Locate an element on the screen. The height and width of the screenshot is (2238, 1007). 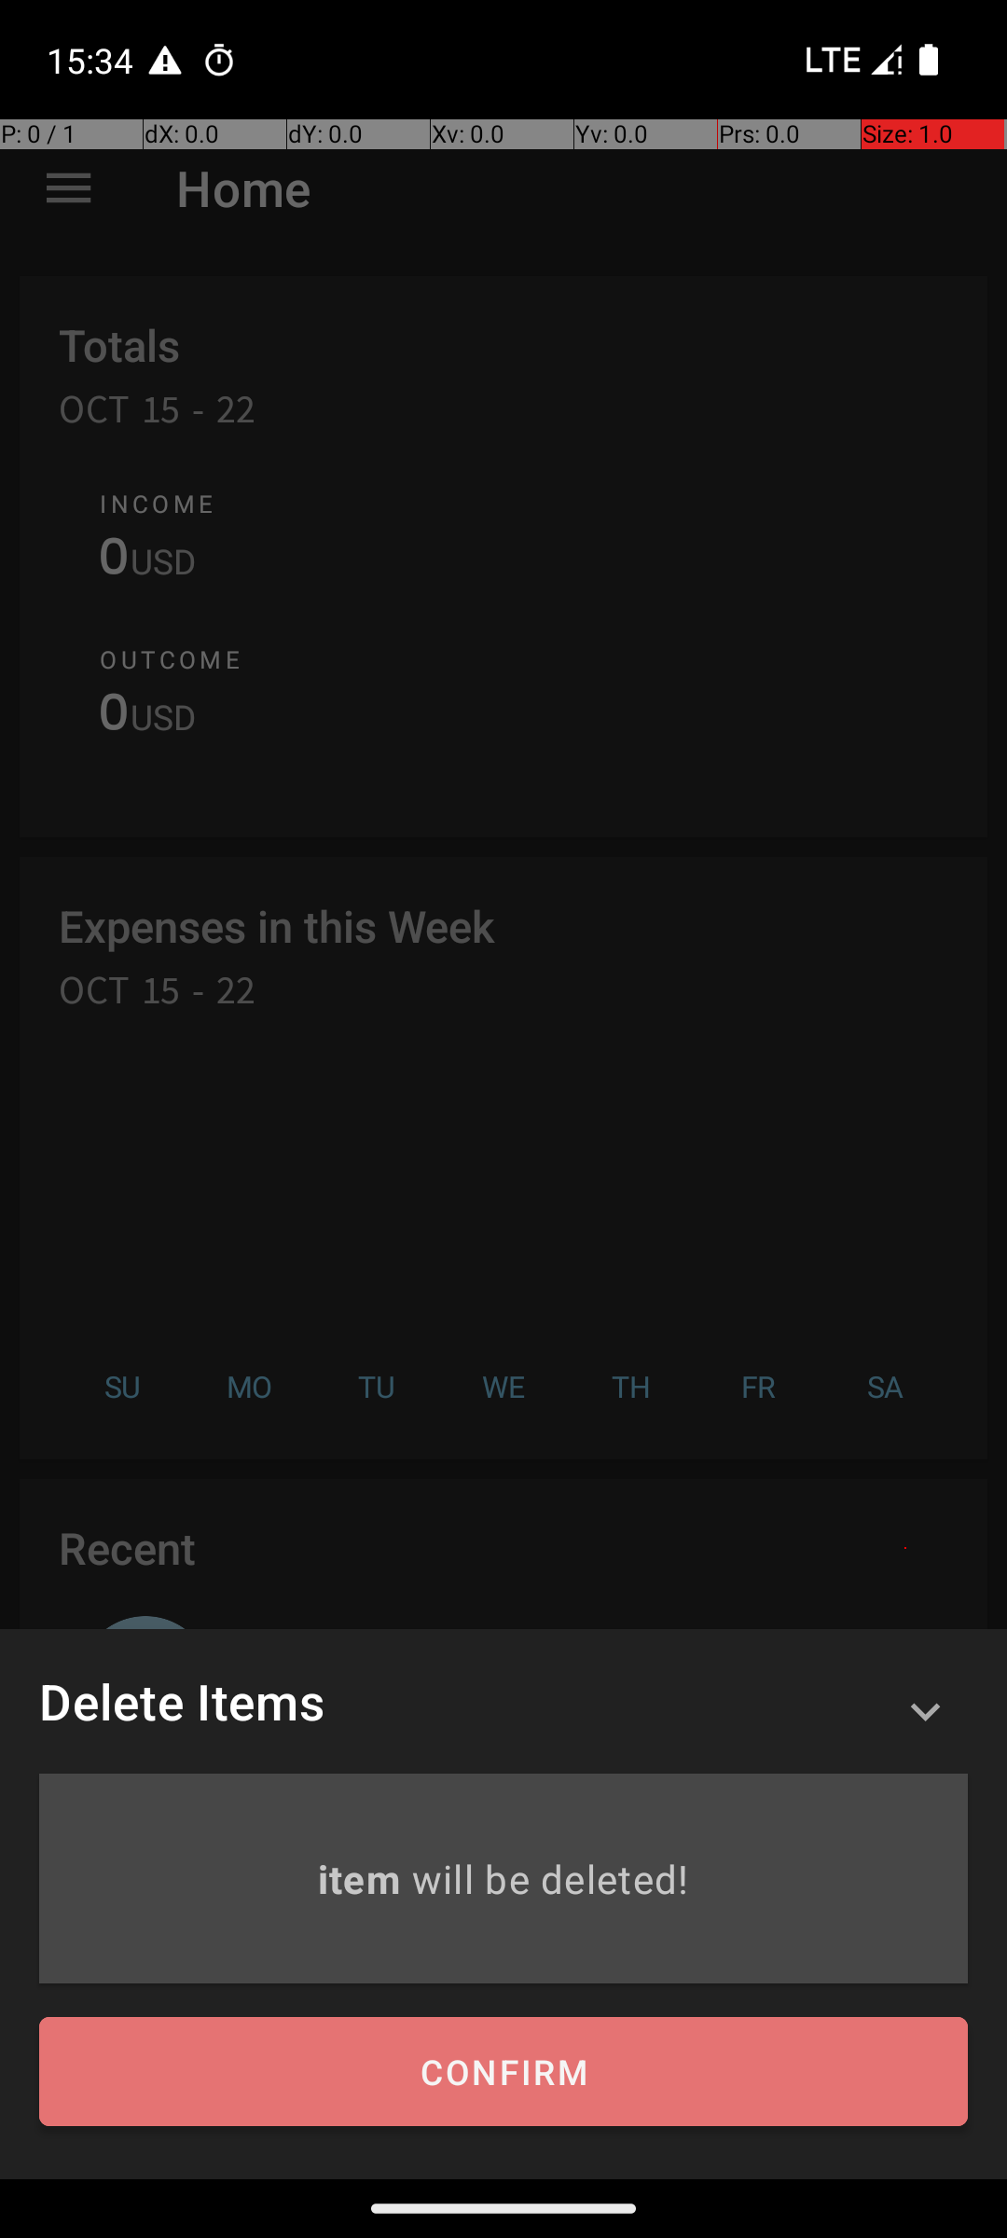
will be deleted! is located at coordinates (550, 1878).